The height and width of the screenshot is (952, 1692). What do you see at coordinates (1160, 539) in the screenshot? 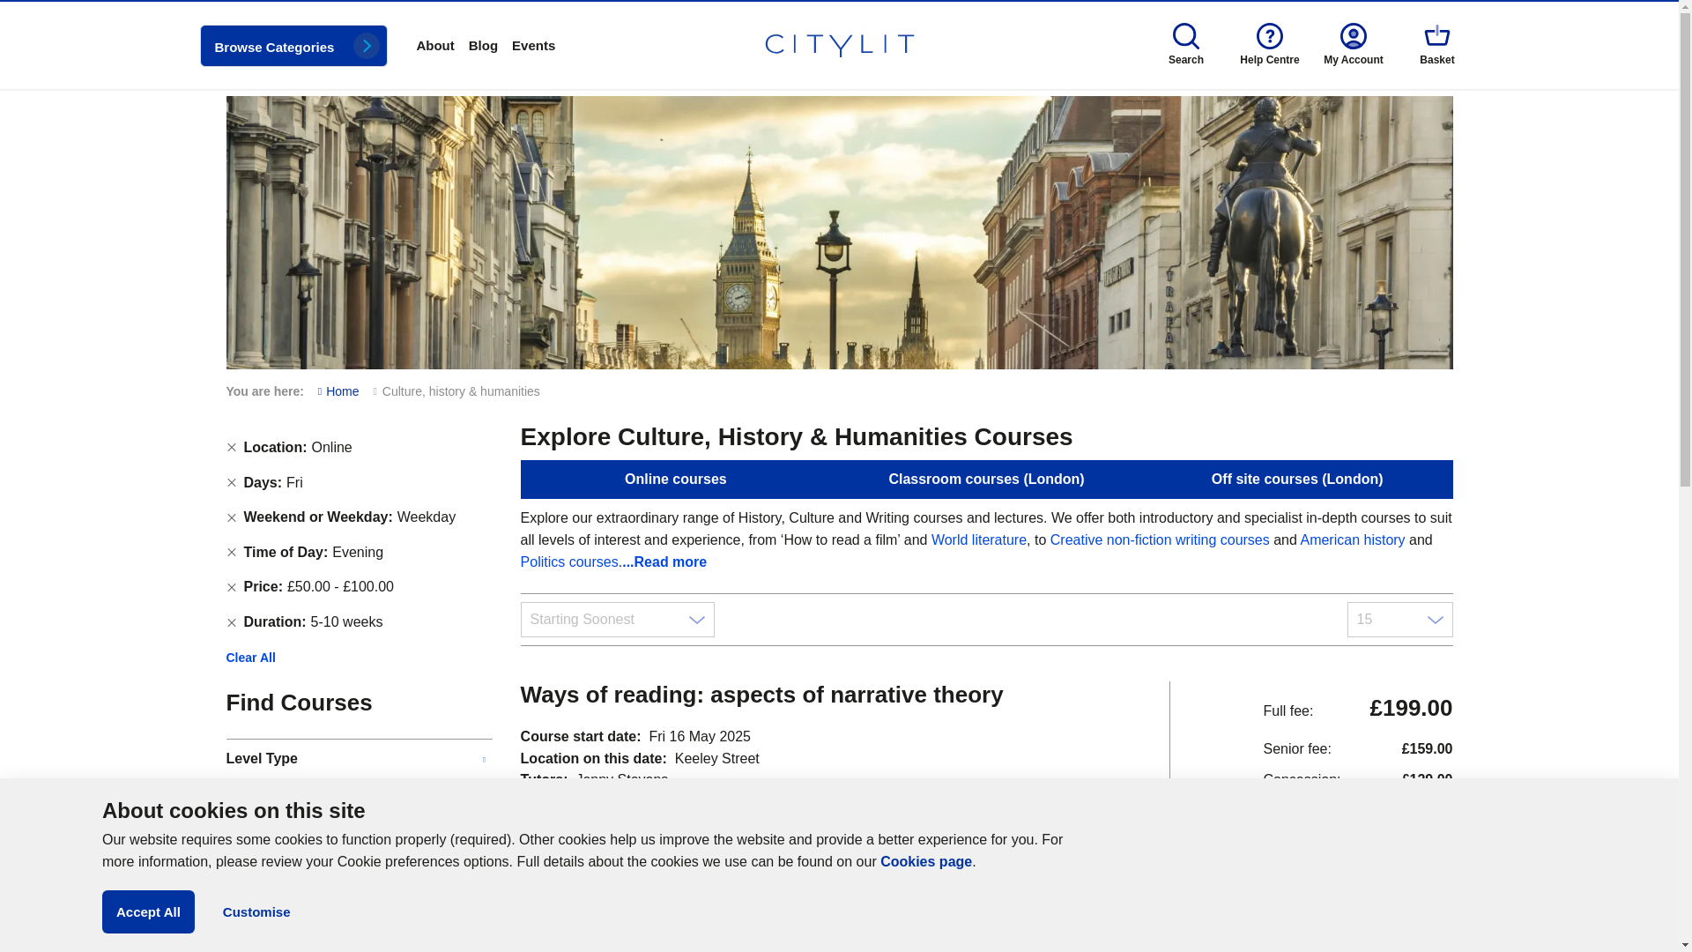
I see `creative non-fiction writing courses` at bounding box center [1160, 539].